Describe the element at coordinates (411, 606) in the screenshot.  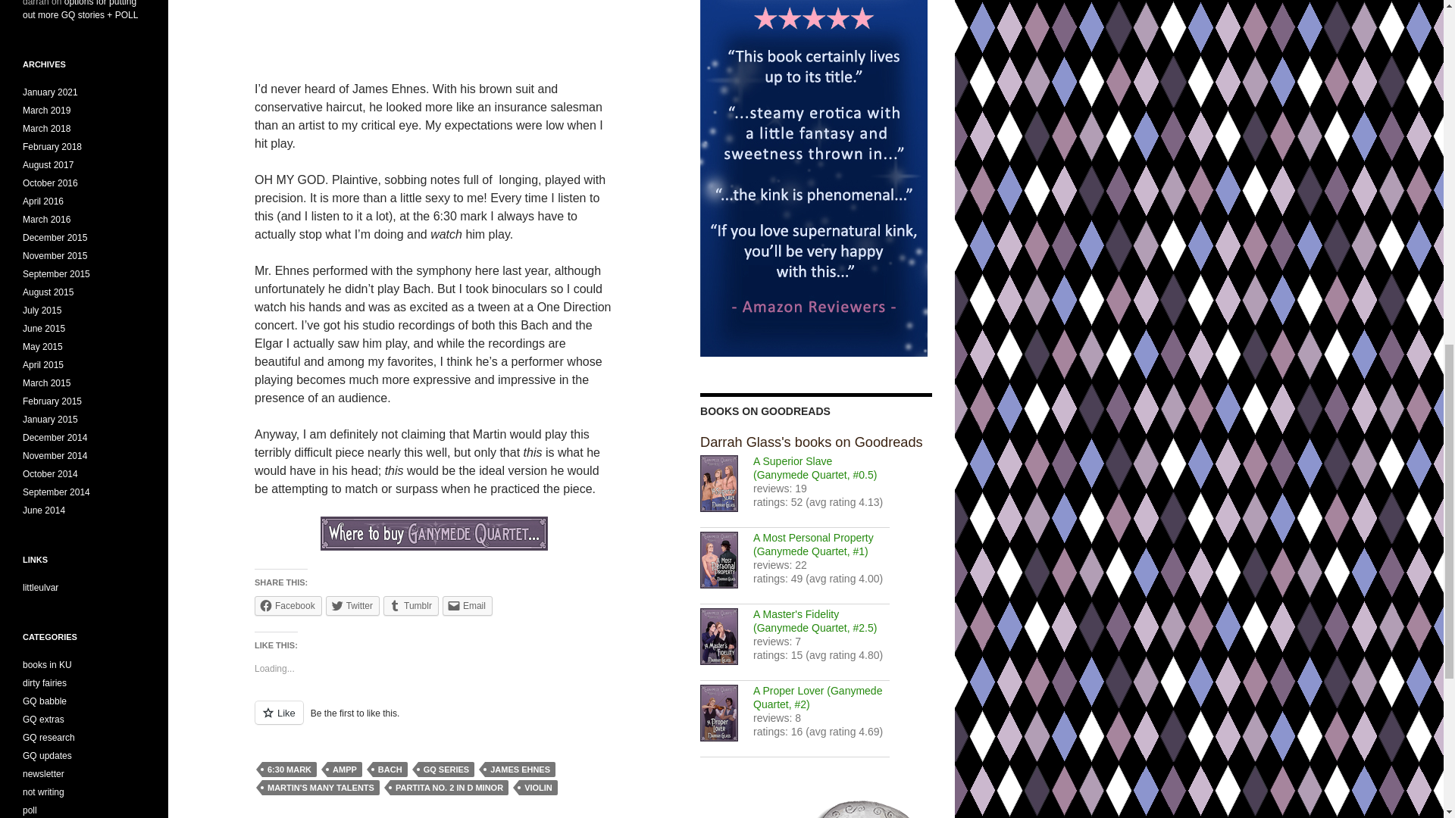
I see `Tumblr` at that location.